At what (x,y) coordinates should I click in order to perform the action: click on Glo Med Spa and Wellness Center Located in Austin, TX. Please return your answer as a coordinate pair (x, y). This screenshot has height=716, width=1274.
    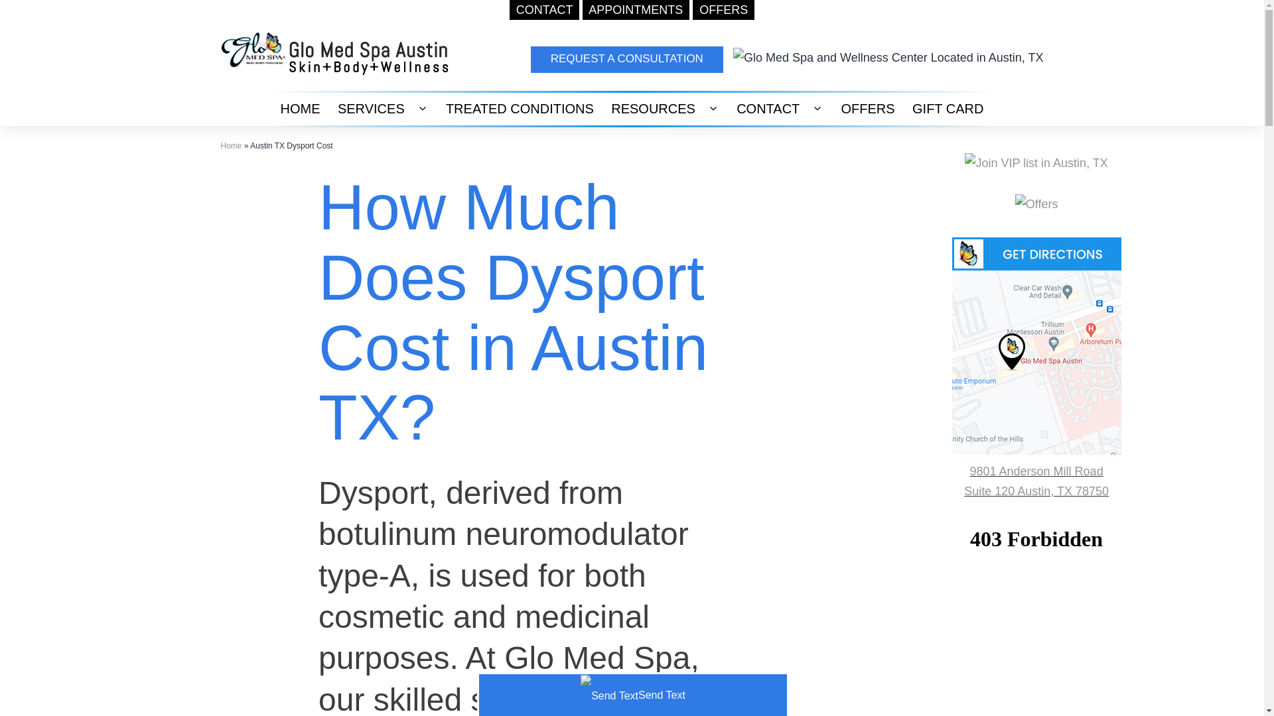
    Looking at the image, I should click on (888, 58).